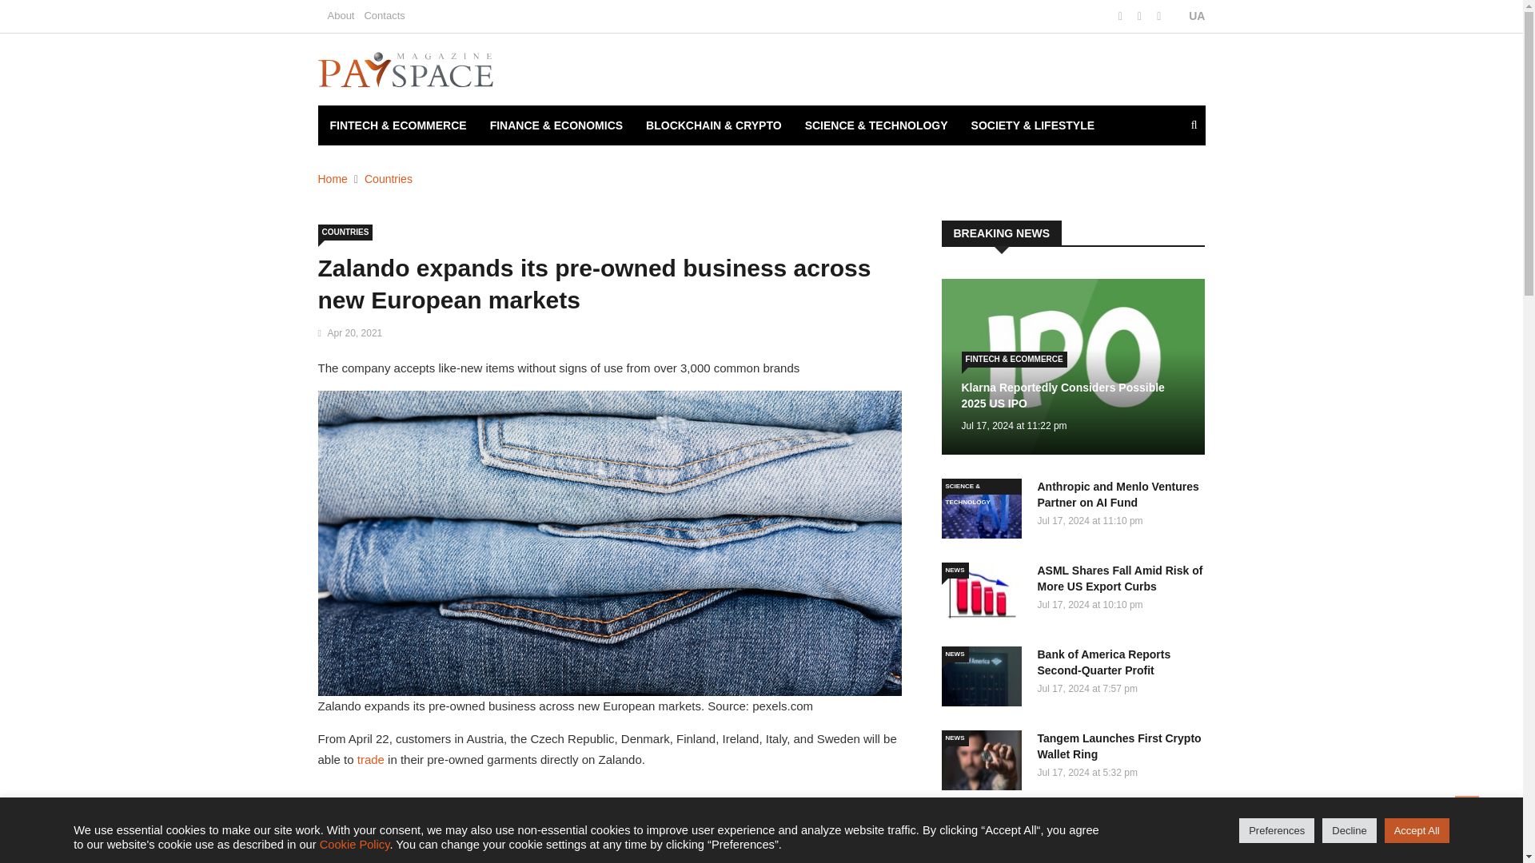 The image size is (1535, 863). Describe the element at coordinates (333, 179) in the screenshot. I see `Home` at that location.